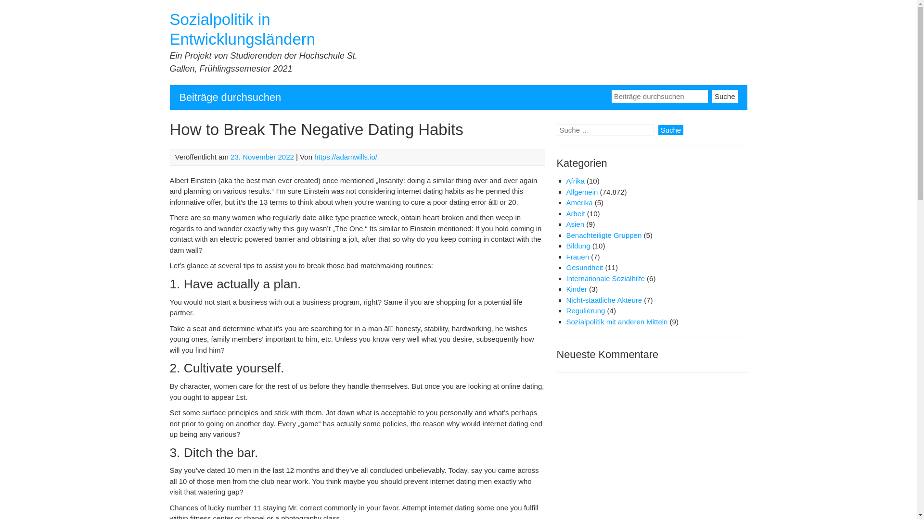 Image resolution: width=924 pixels, height=519 pixels. I want to click on Suche, so click(725, 95).